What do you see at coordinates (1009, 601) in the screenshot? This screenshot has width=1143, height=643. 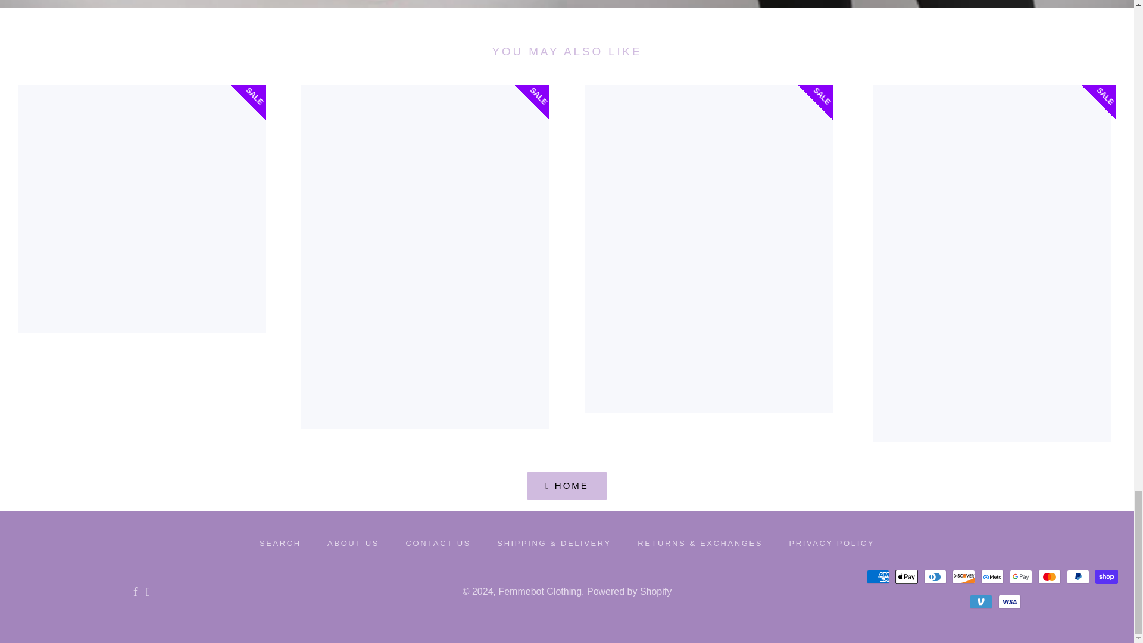 I see `Visa` at bounding box center [1009, 601].